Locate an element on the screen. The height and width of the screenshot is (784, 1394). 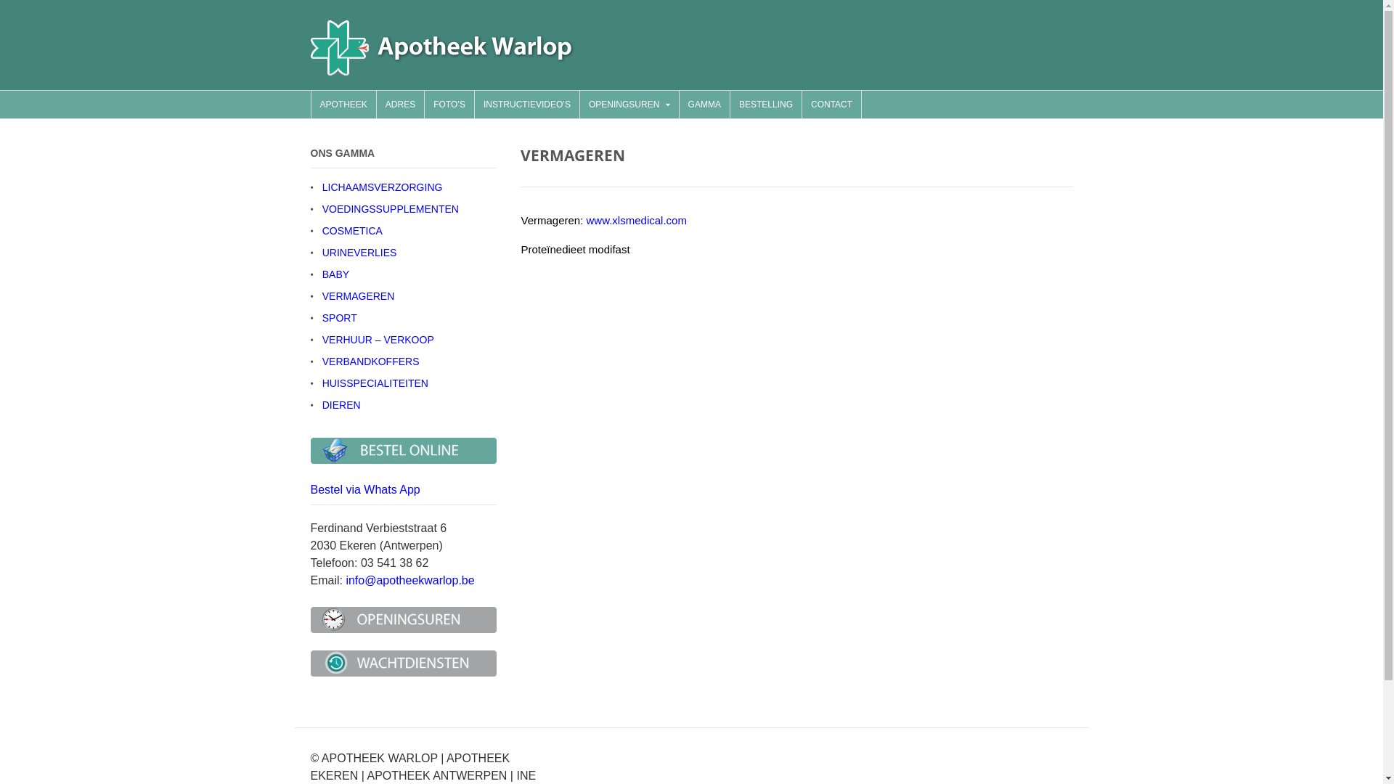
DIEREN is located at coordinates (341, 405).